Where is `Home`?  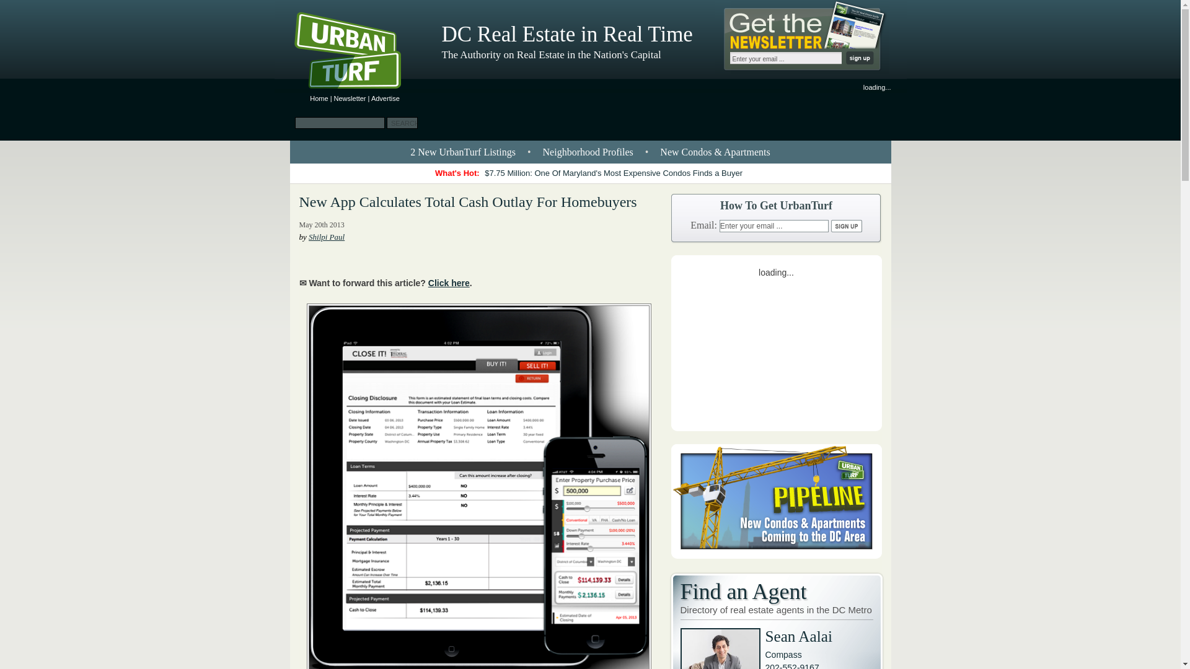 Home is located at coordinates (319, 98).